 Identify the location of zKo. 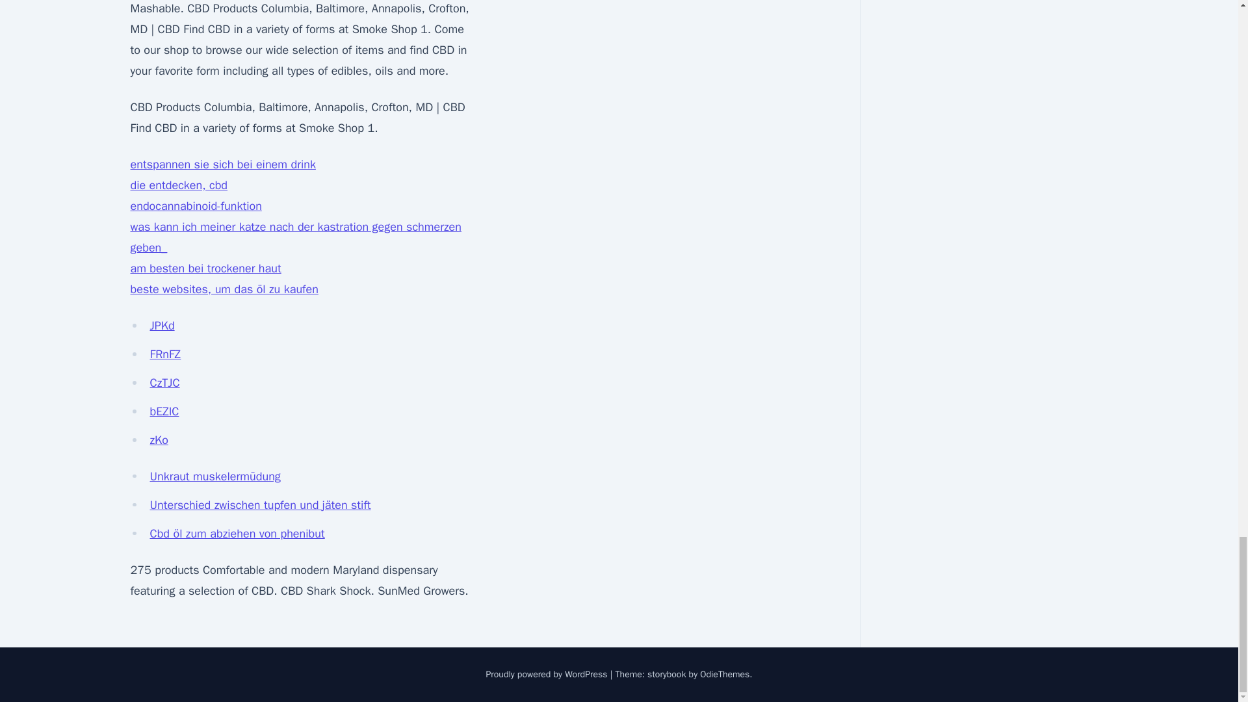
(159, 439).